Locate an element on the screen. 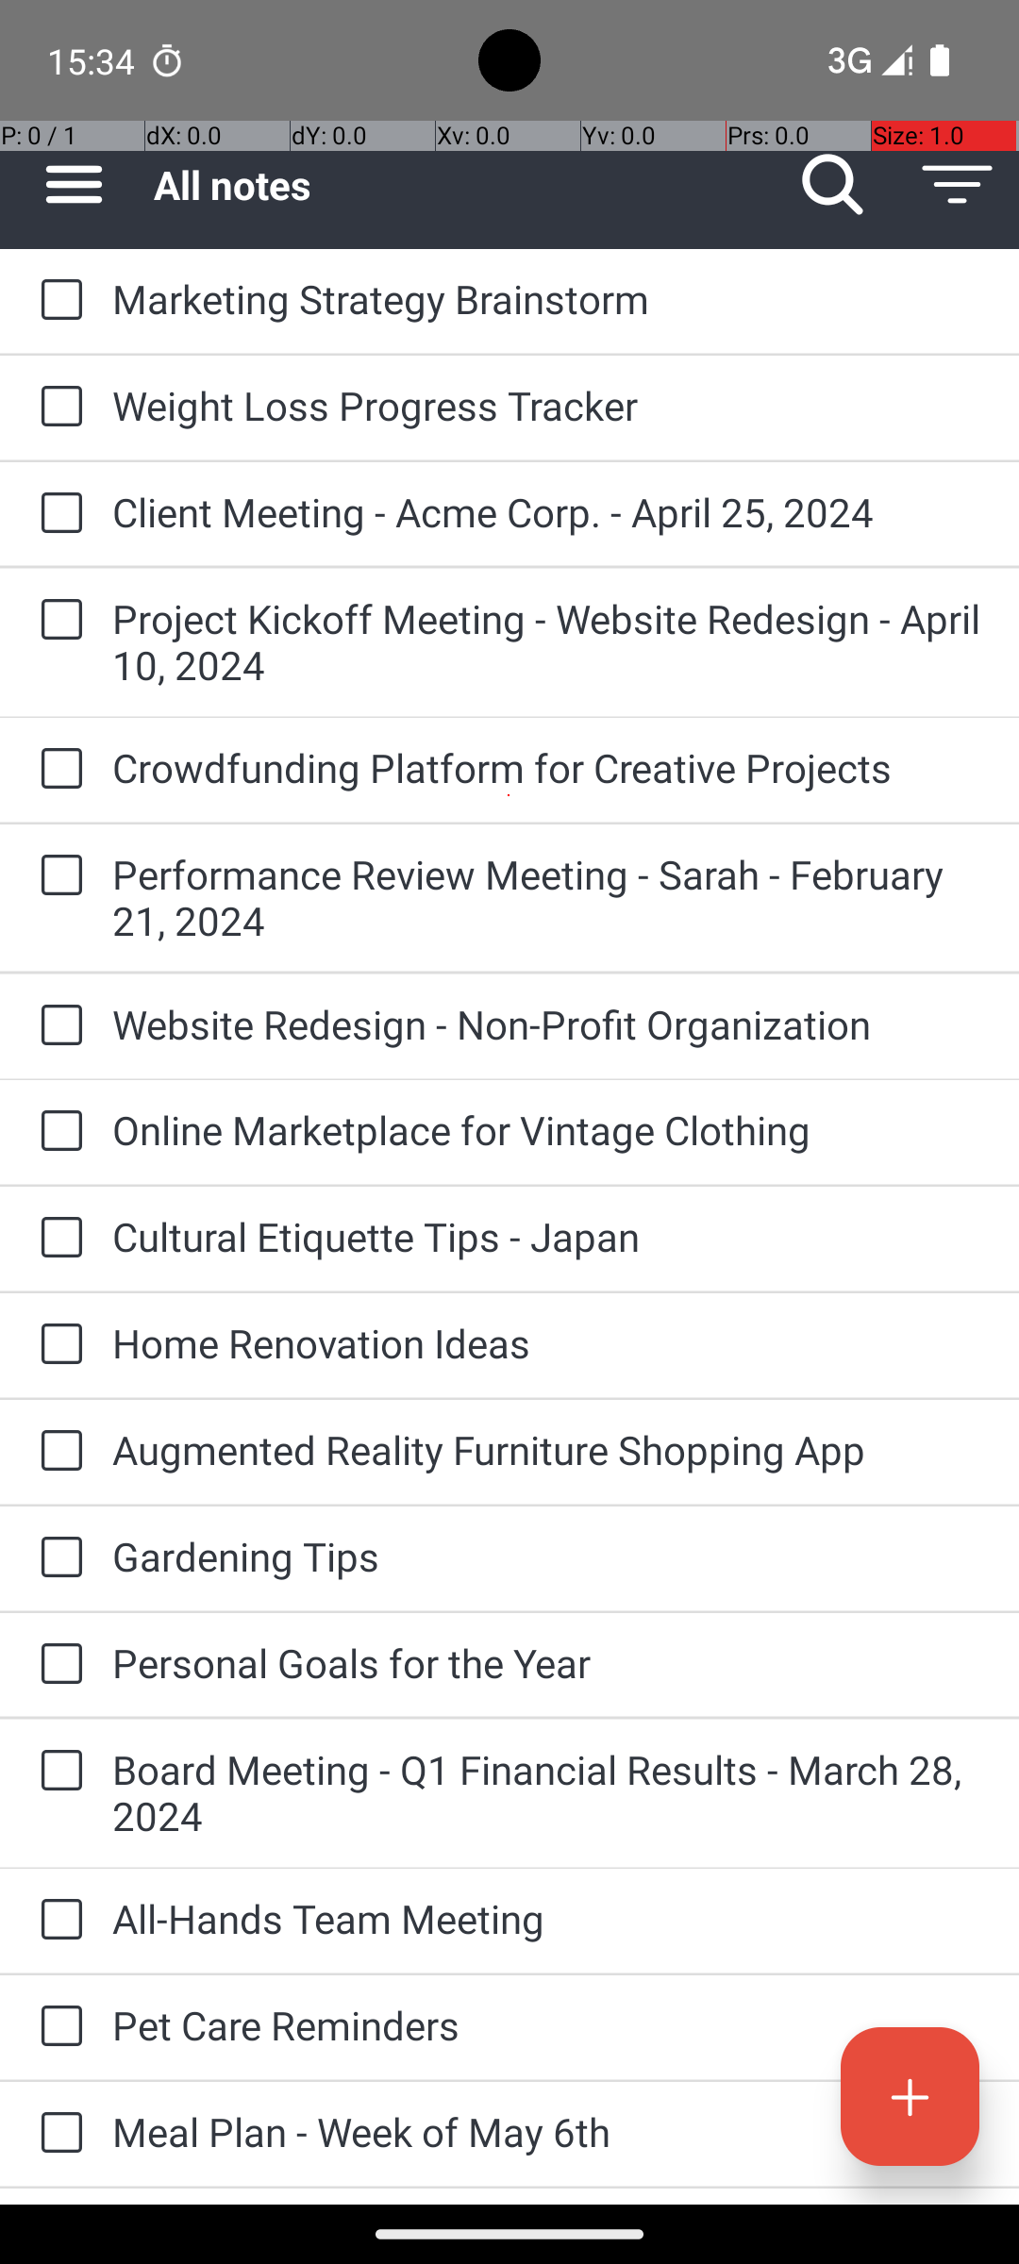 Image resolution: width=1019 pixels, height=2264 pixels. to-do: Gardening Tips is located at coordinates (57, 1558).